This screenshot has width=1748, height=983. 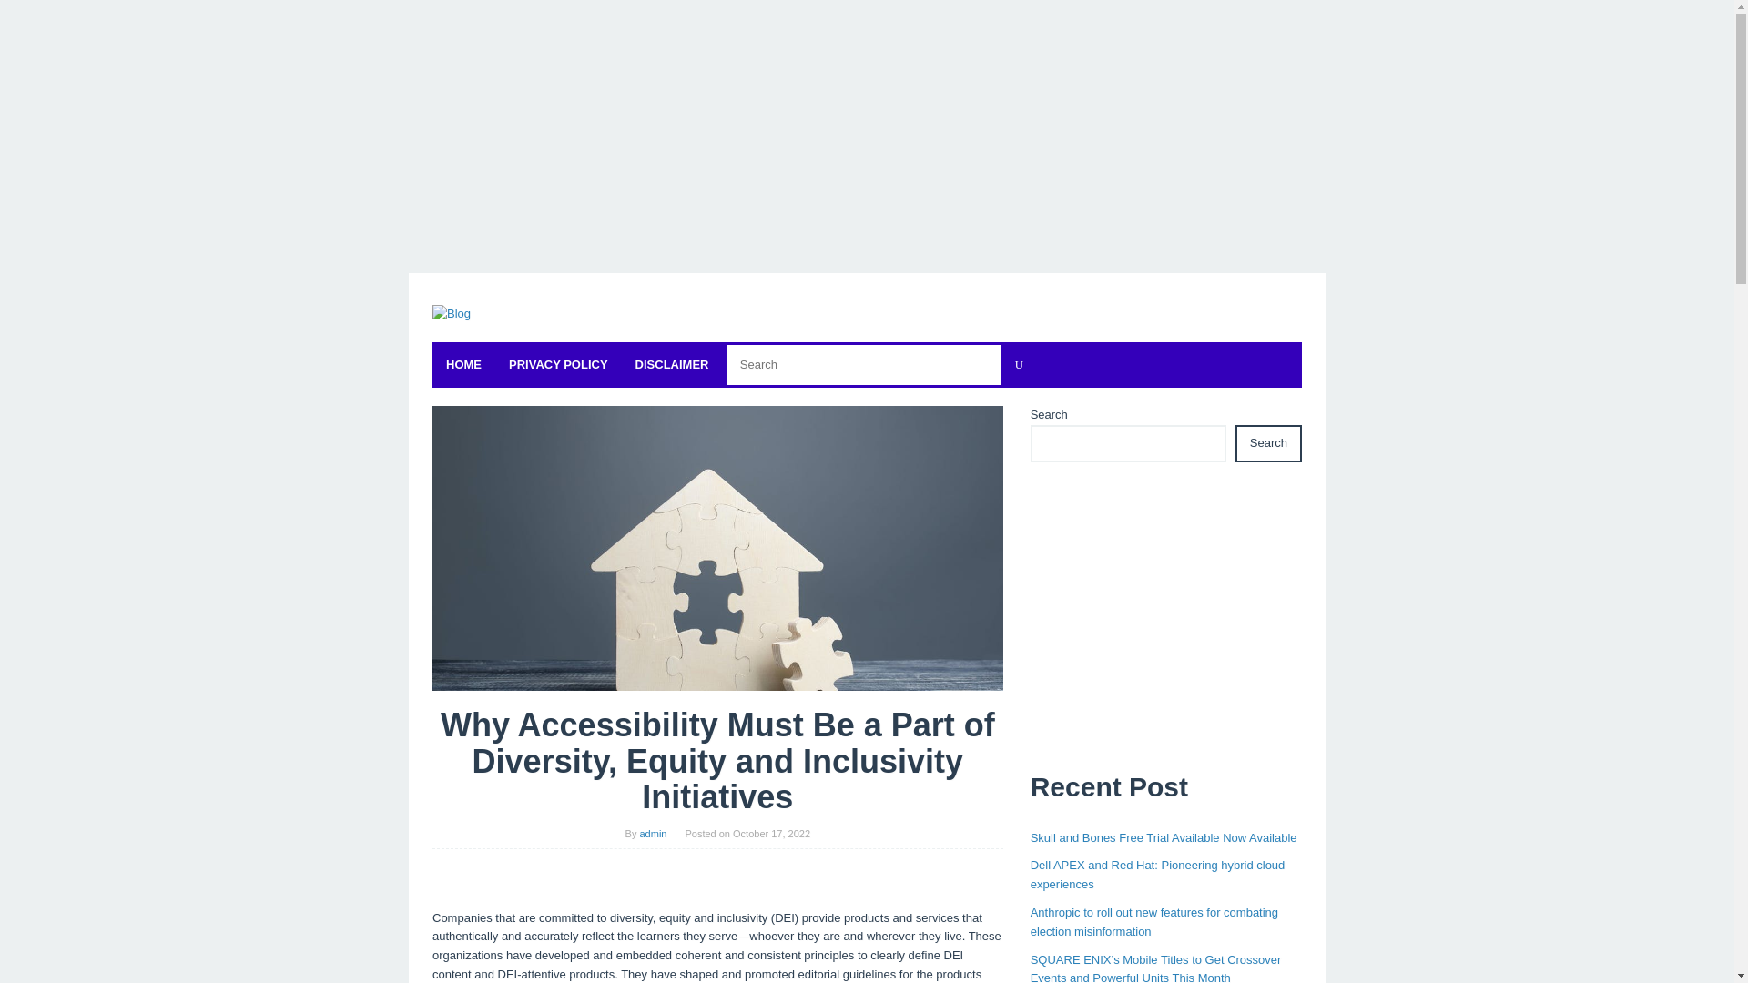 What do you see at coordinates (652, 834) in the screenshot?
I see `Permalink to: admin` at bounding box center [652, 834].